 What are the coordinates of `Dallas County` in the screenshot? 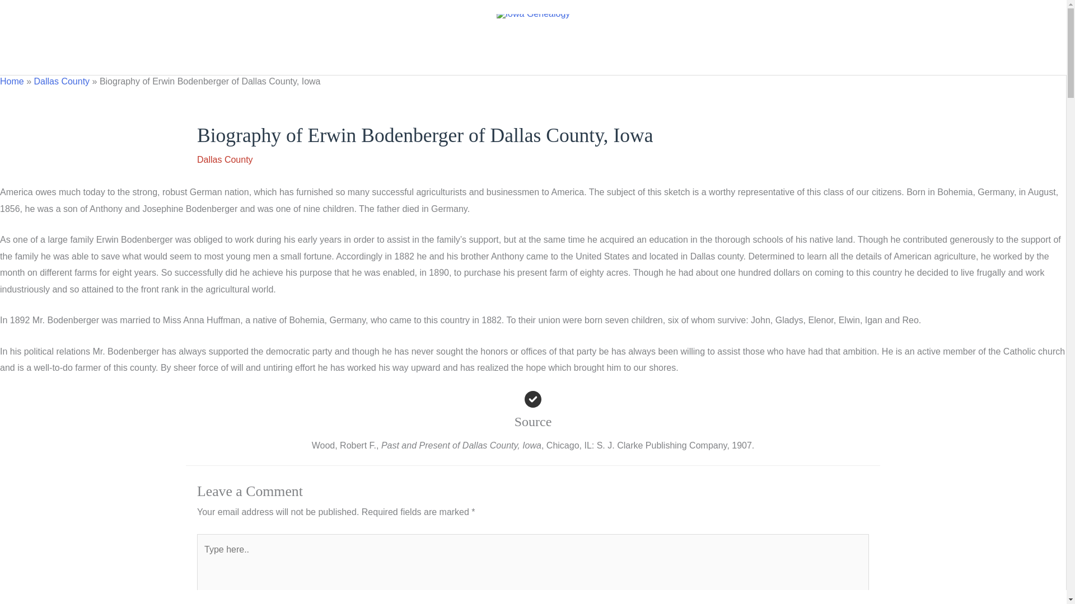 It's located at (225, 159).